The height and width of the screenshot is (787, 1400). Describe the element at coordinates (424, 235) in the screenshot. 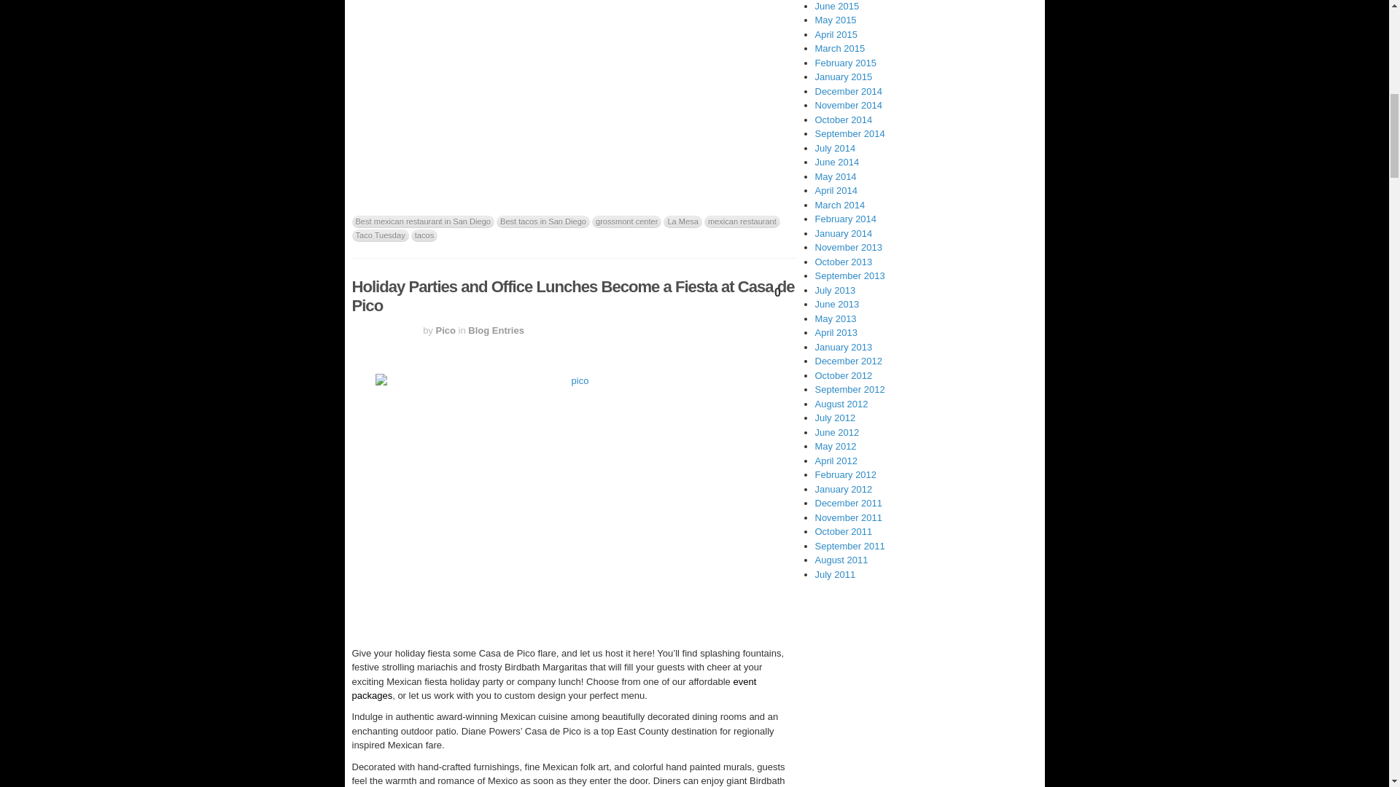

I see `tacos` at that location.